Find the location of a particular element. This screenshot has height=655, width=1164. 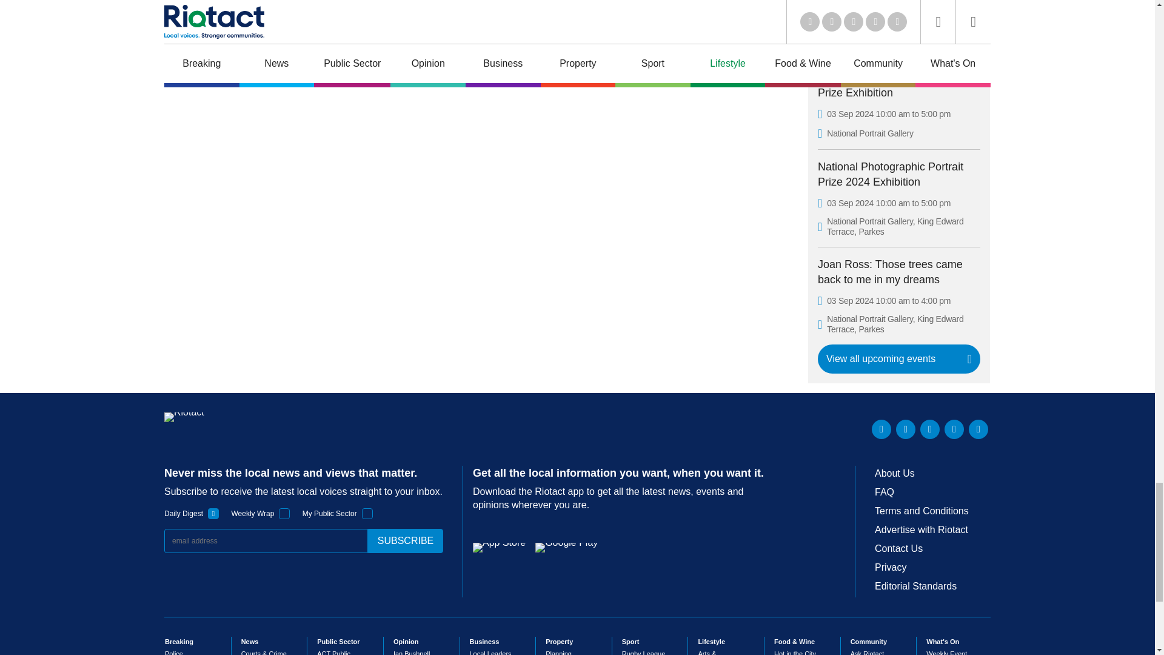

Instagram is located at coordinates (978, 429).